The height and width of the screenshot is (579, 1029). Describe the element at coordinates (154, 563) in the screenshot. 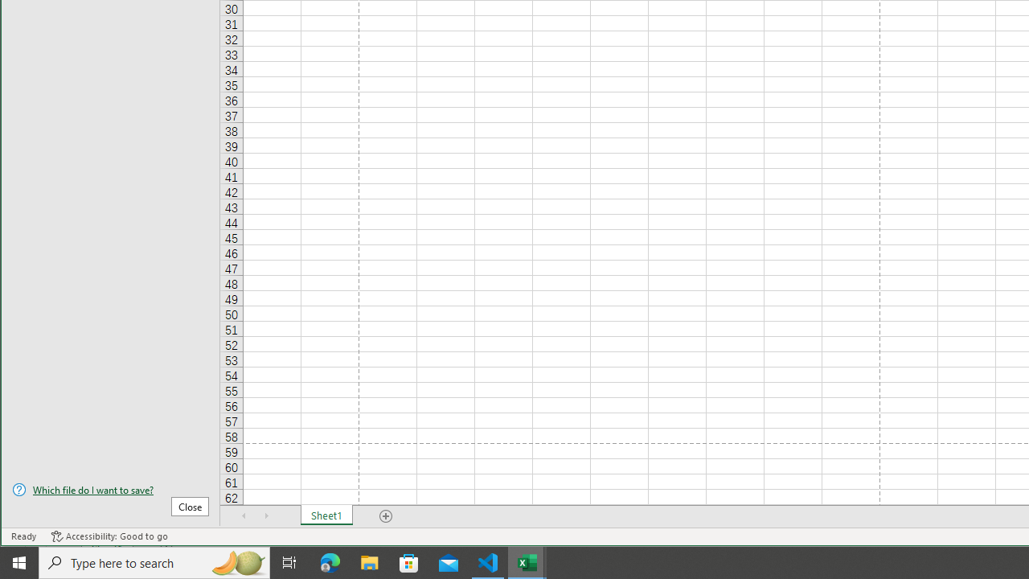

I see `Type here to search` at that location.